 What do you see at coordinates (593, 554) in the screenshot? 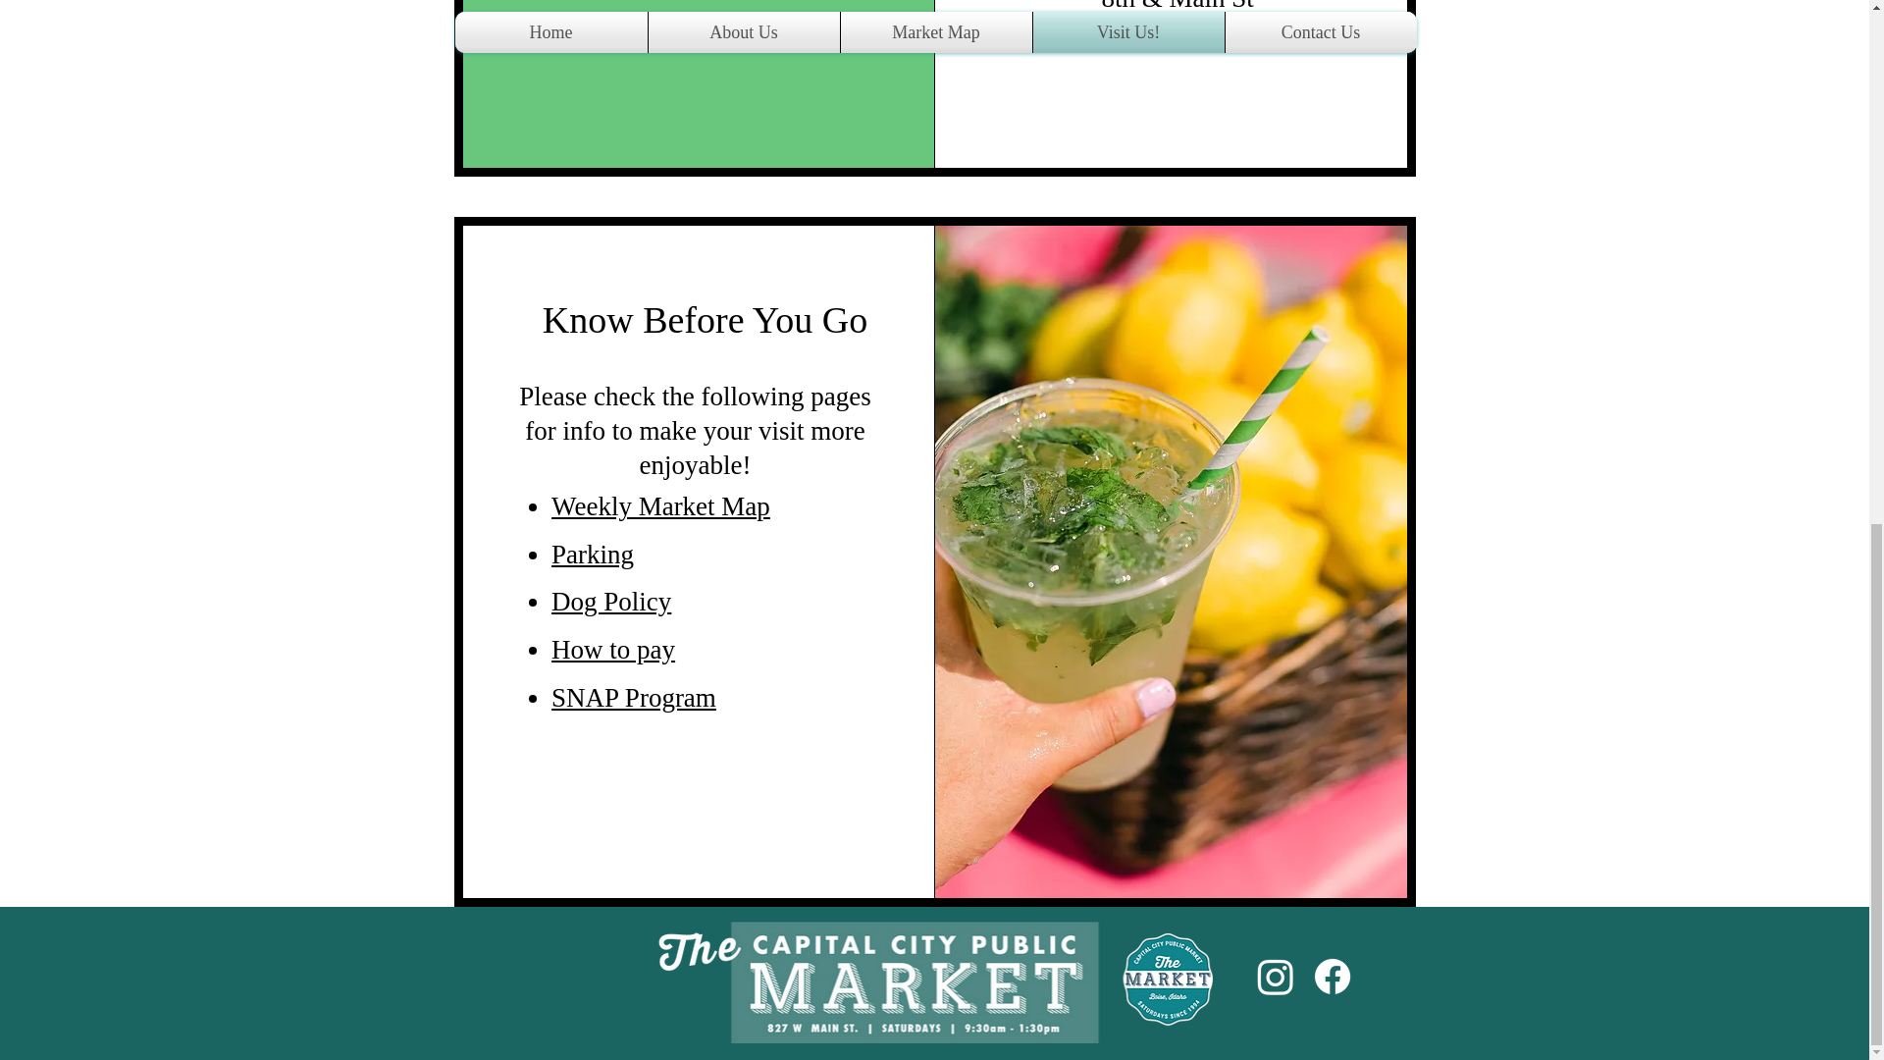
I see `Parking` at bounding box center [593, 554].